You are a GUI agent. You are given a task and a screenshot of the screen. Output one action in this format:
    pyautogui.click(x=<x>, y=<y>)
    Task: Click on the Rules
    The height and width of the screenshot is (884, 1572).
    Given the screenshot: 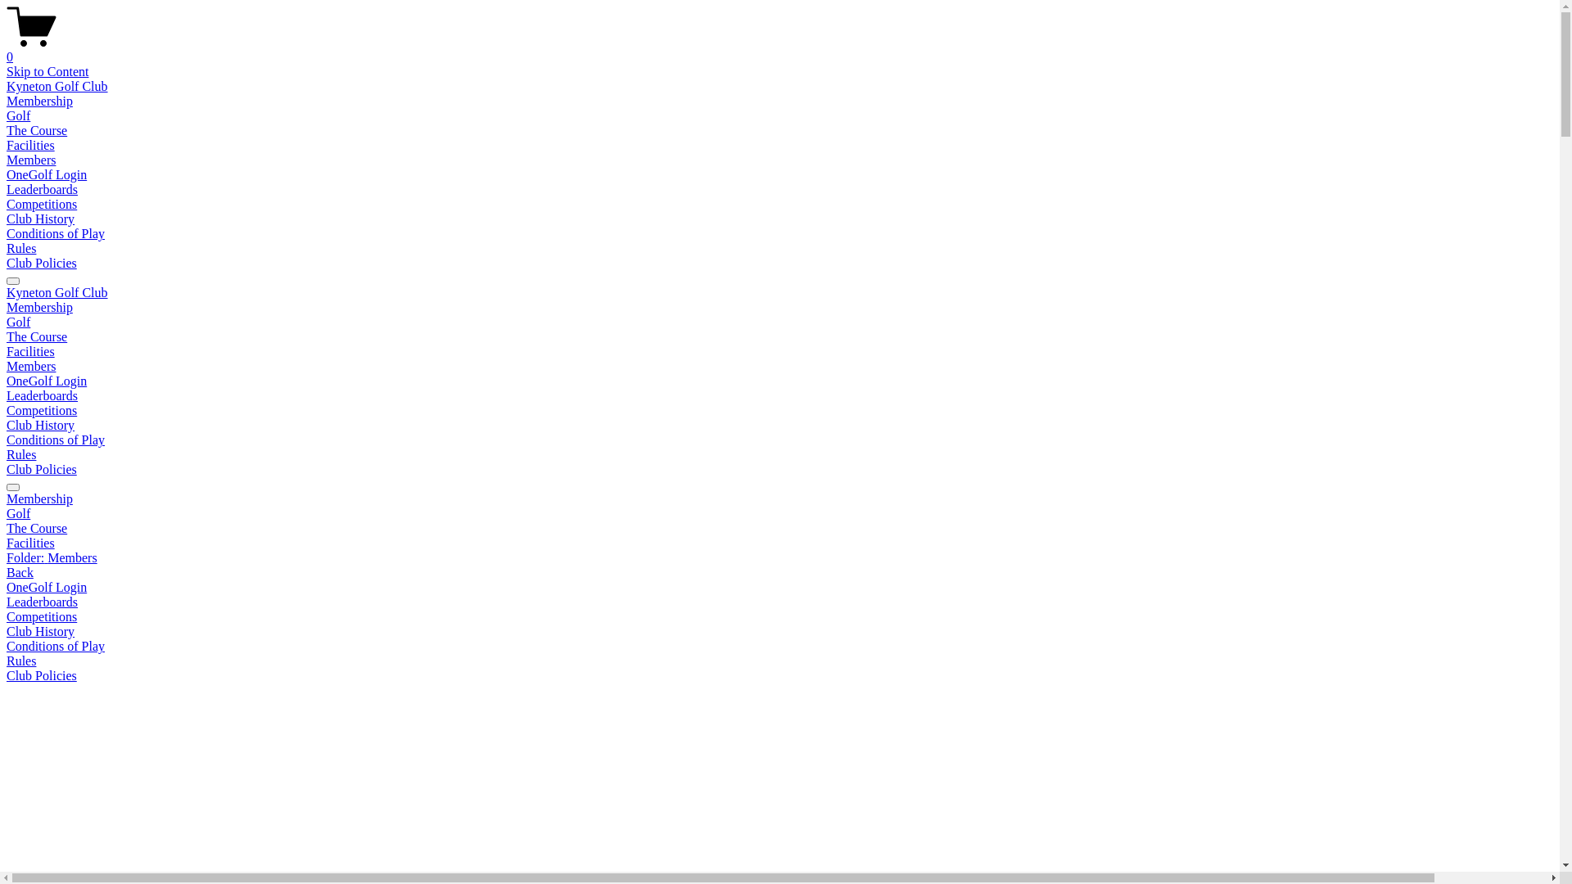 What is the action you would take?
    pyautogui.click(x=21, y=248)
    